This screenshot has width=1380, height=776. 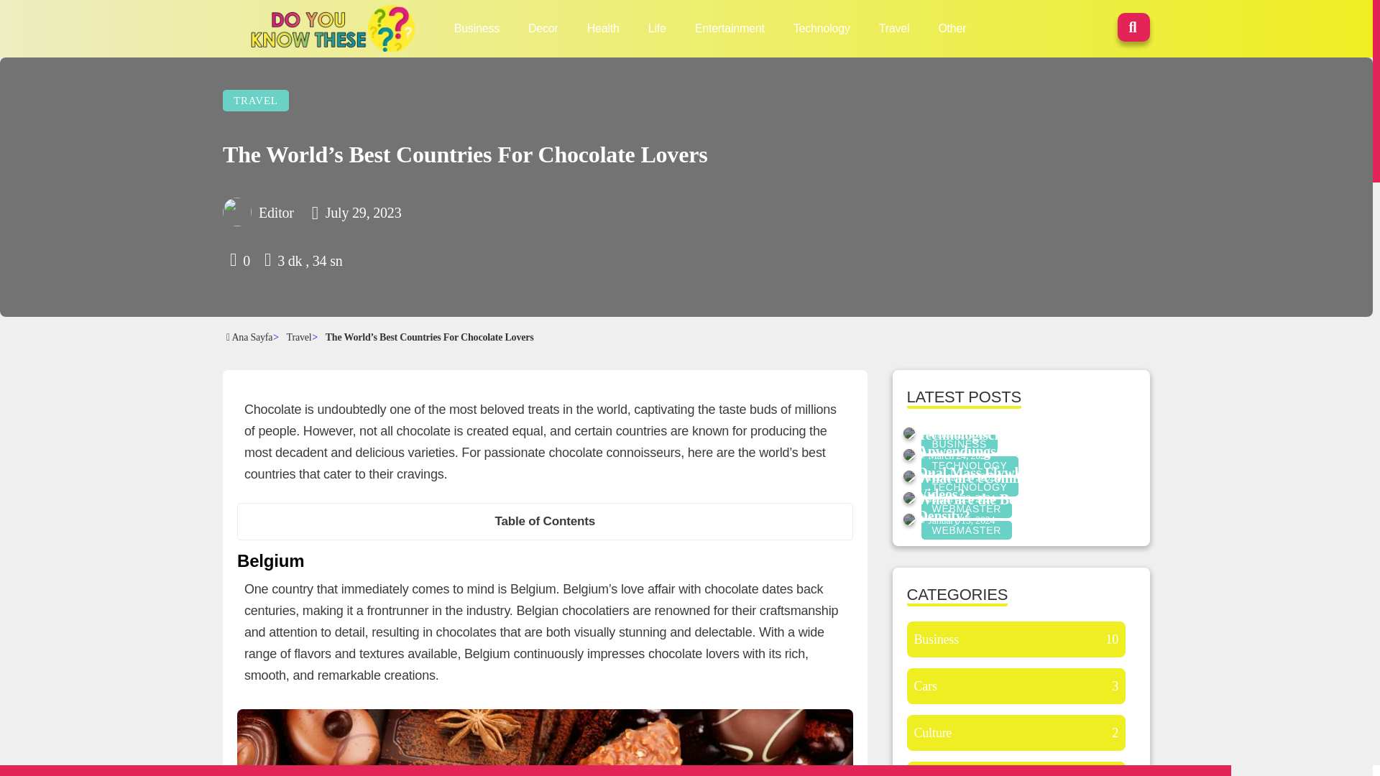 What do you see at coordinates (255, 101) in the screenshot?
I see `TRAVEL` at bounding box center [255, 101].